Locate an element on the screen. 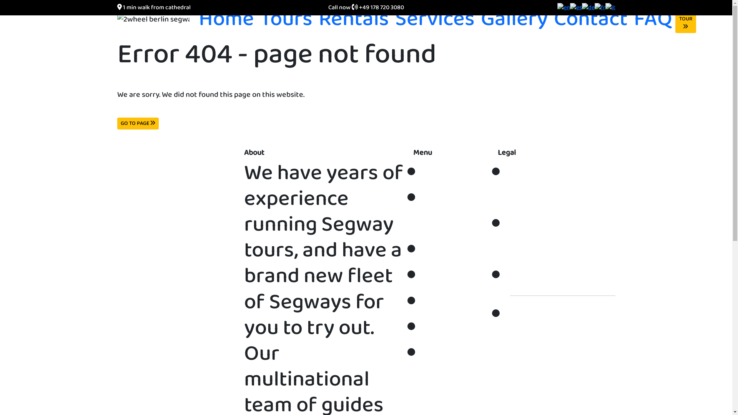 The image size is (738, 415). BOOK TOUR is located at coordinates (685, 19).